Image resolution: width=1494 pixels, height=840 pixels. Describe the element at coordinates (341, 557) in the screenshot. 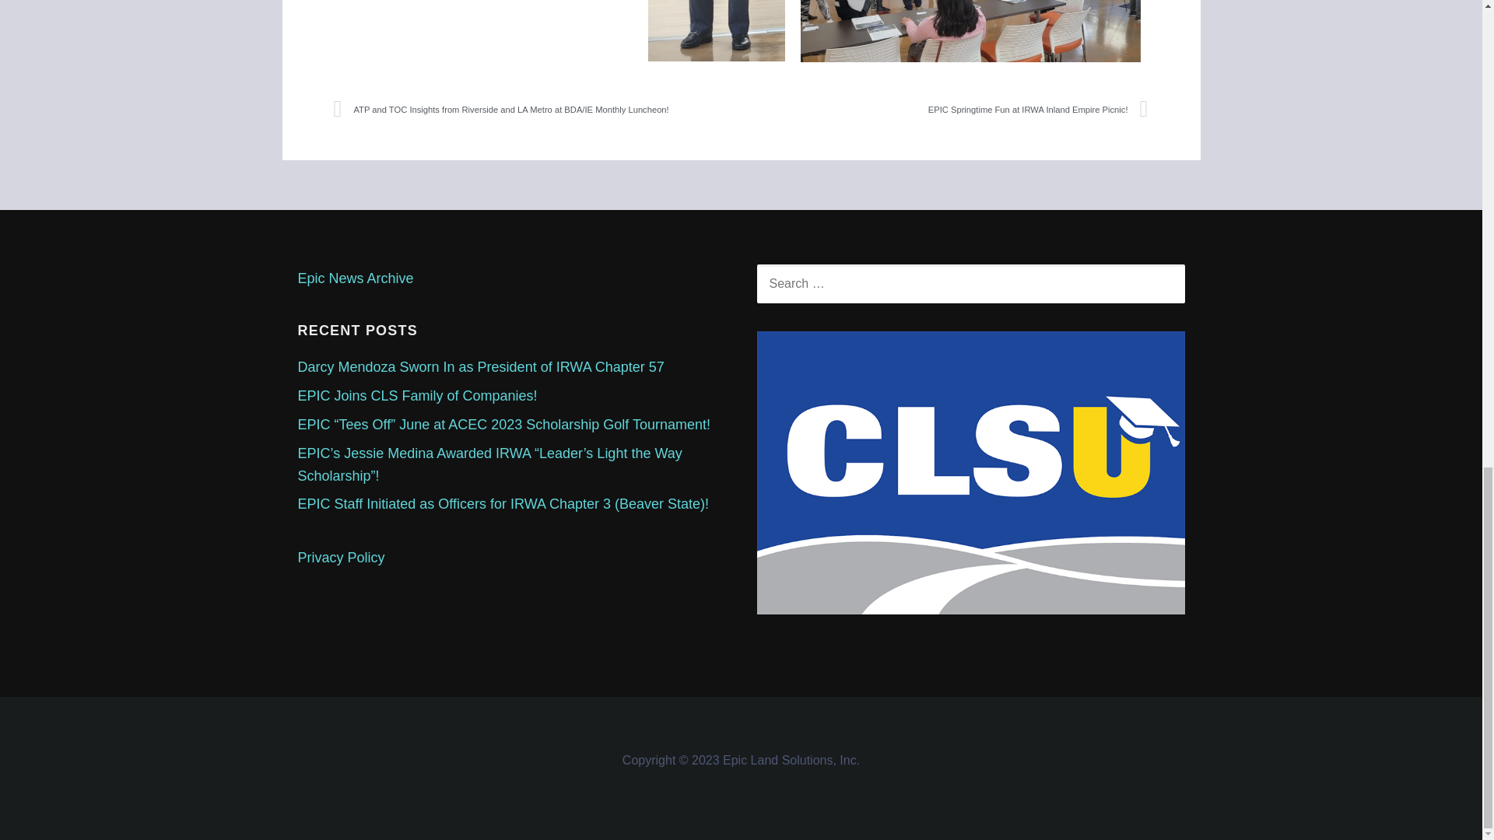

I see `Privacy Policy` at that location.